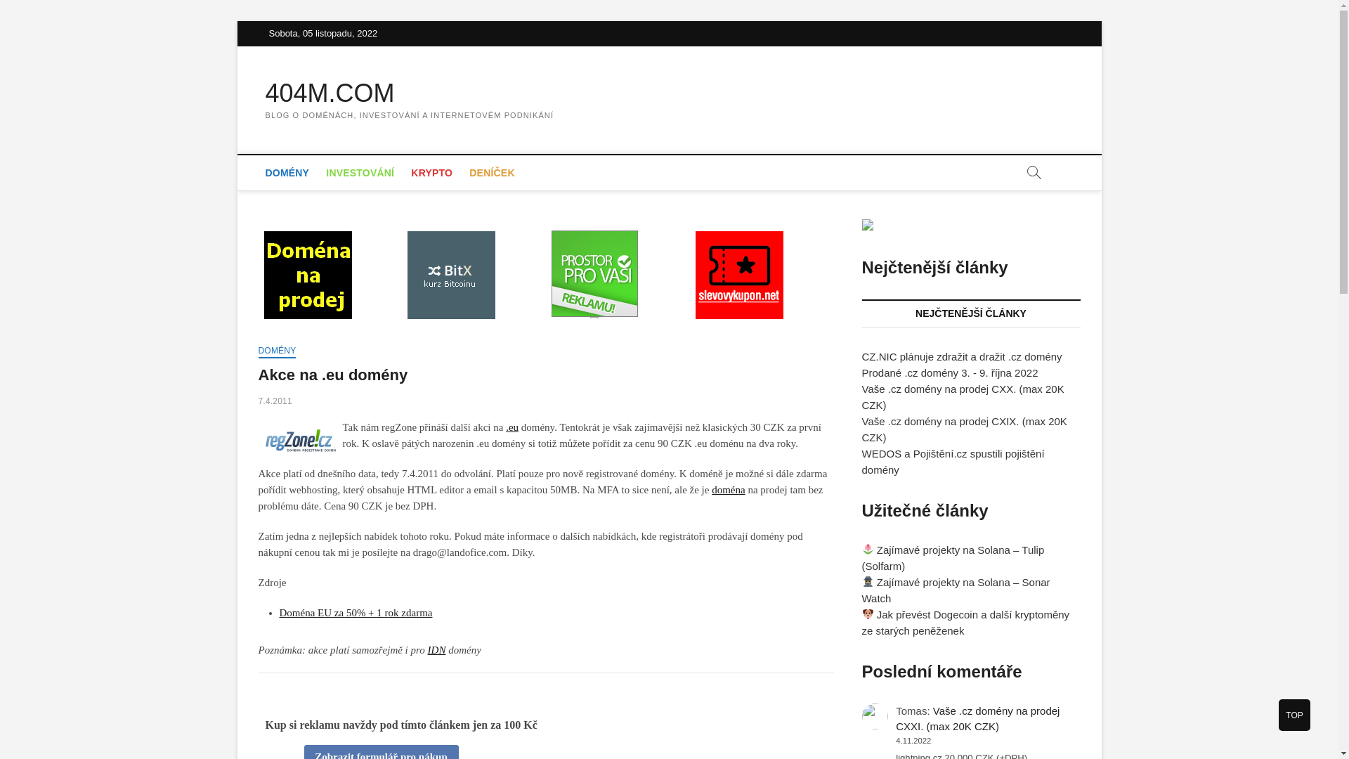 The width and height of the screenshot is (1349, 759). Describe the element at coordinates (301, 441) in the screenshot. I see `regzone_logo` at that location.